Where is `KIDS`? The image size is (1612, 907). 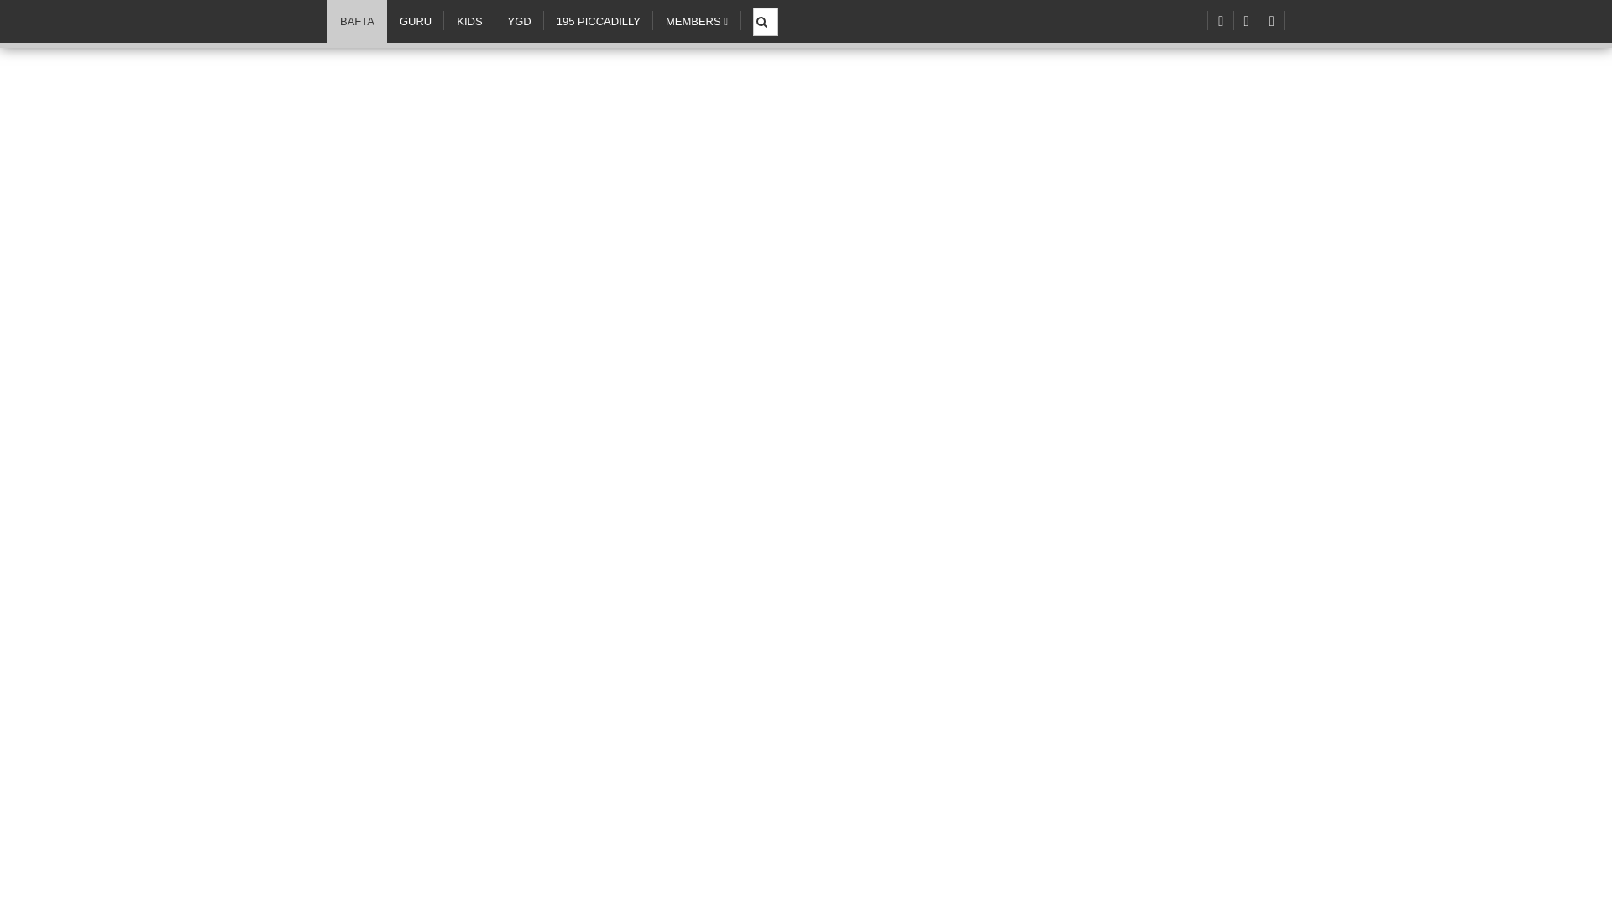
KIDS is located at coordinates (469, 21).